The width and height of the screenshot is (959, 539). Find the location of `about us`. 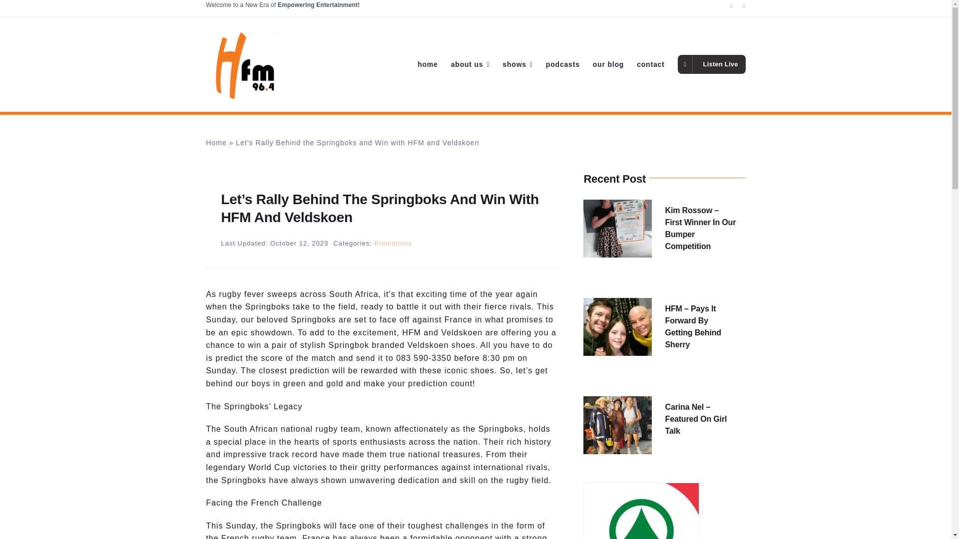

about us is located at coordinates (471, 64).